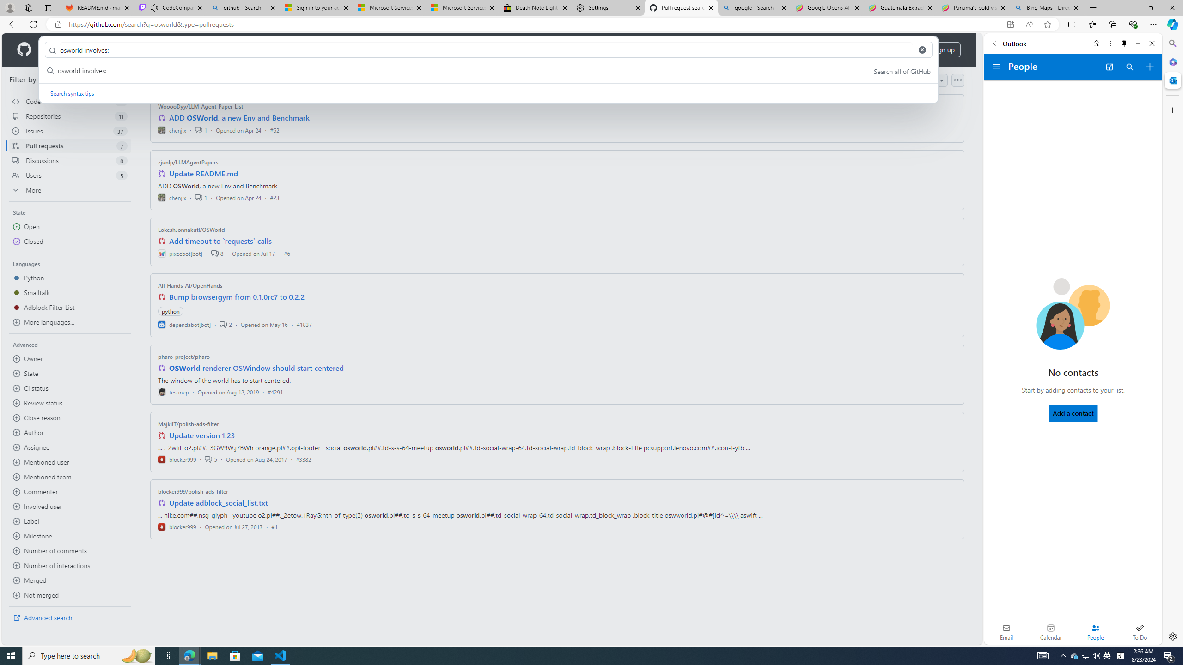 The image size is (1183, 665). What do you see at coordinates (274, 197) in the screenshot?
I see `#23` at bounding box center [274, 197].